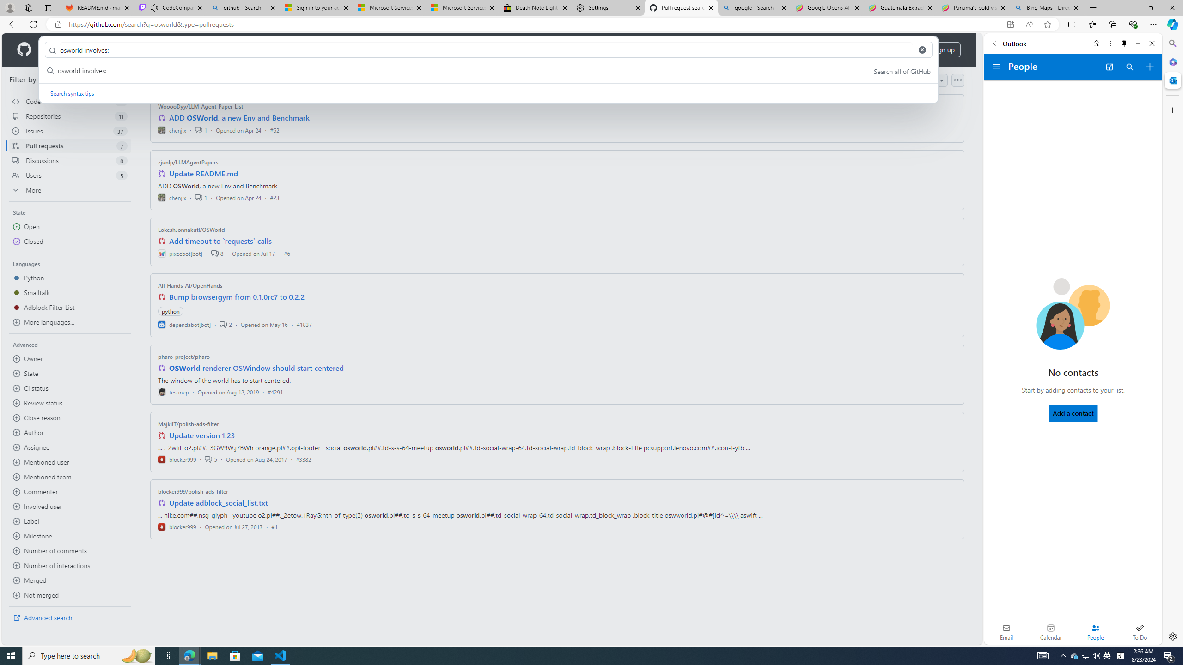 The image size is (1183, 665). What do you see at coordinates (274, 197) in the screenshot?
I see `#23` at bounding box center [274, 197].